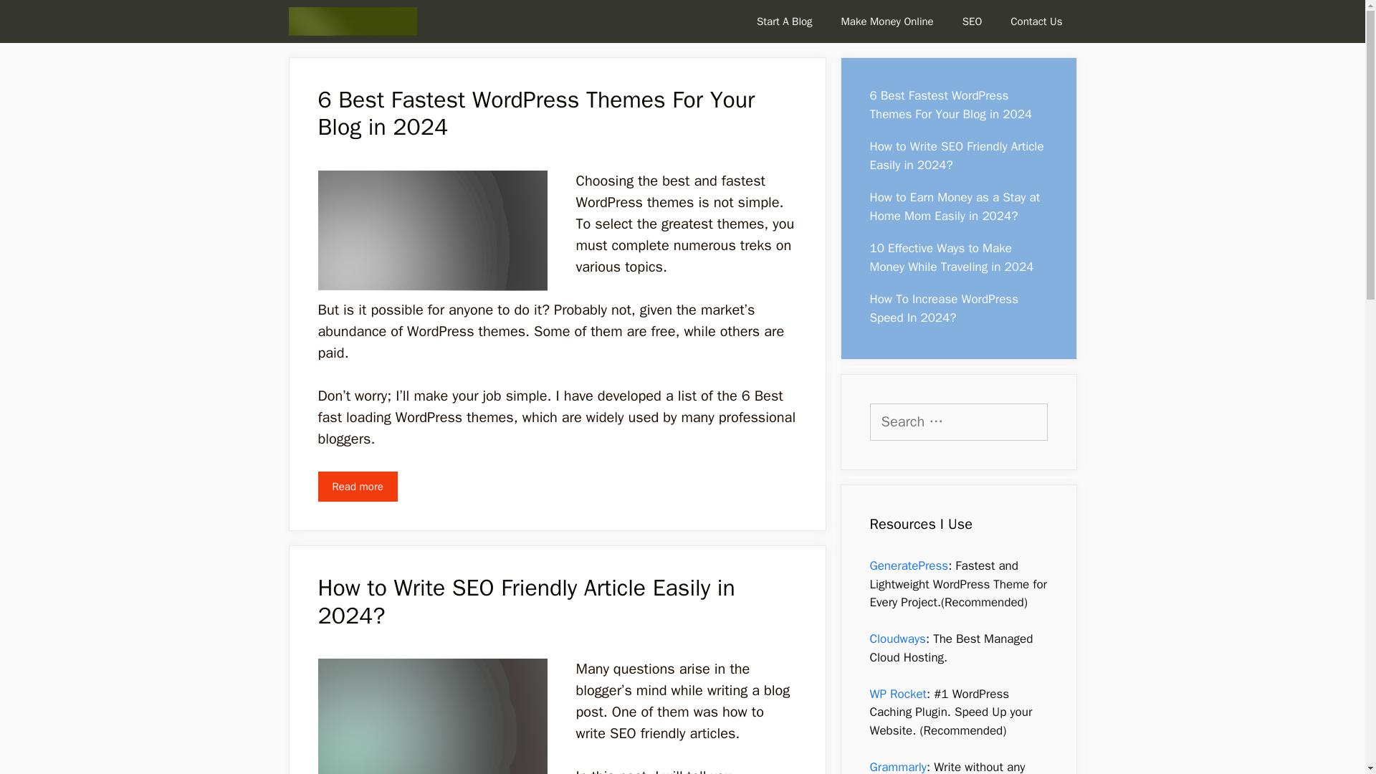 This screenshot has height=774, width=1376. I want to click on How To Increase WordPress Speed In 2024?, so click(943, 308).